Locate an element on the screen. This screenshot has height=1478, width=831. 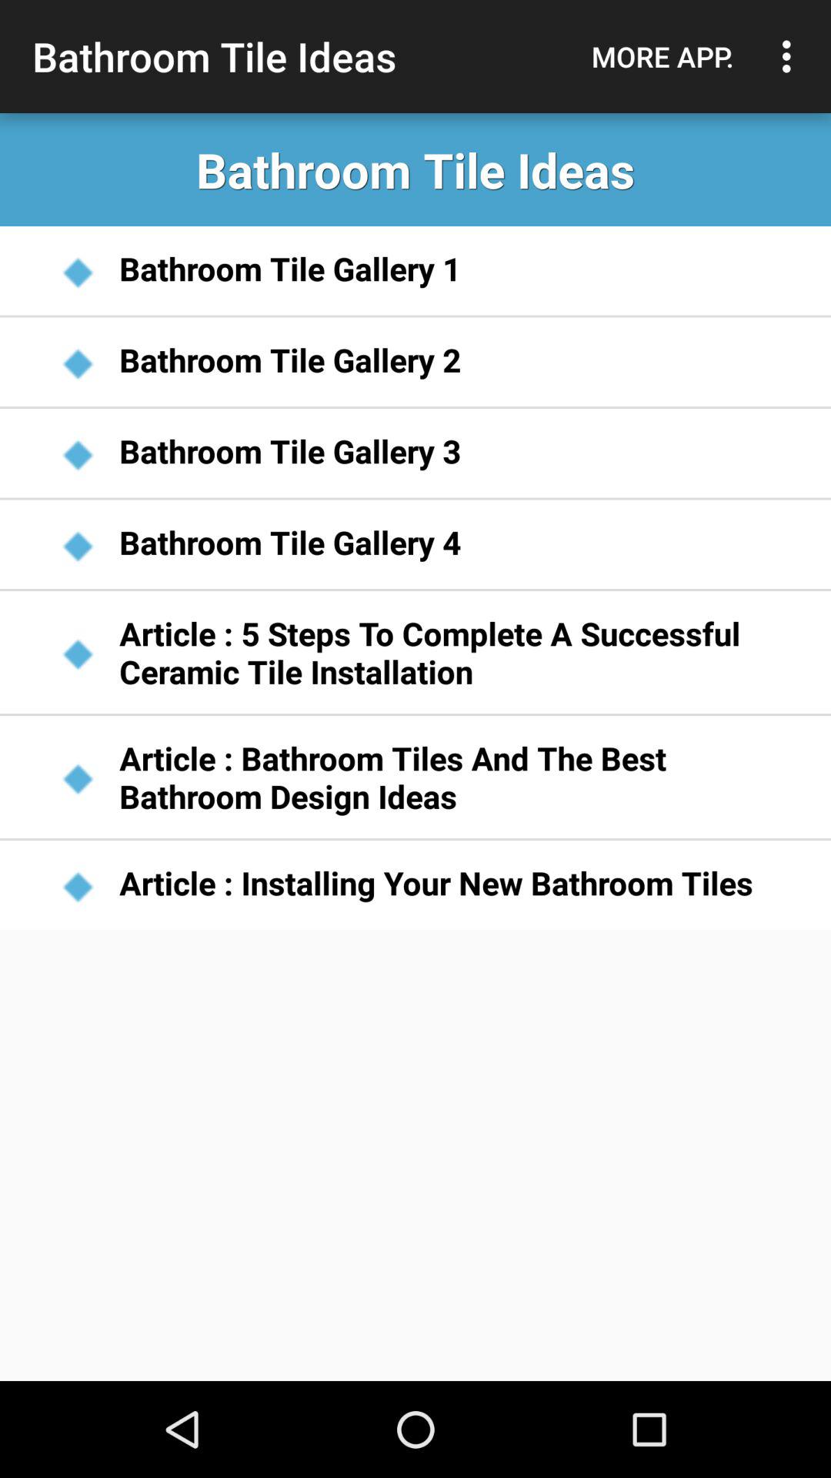
open more app. item is located at coordinates (662, 56).